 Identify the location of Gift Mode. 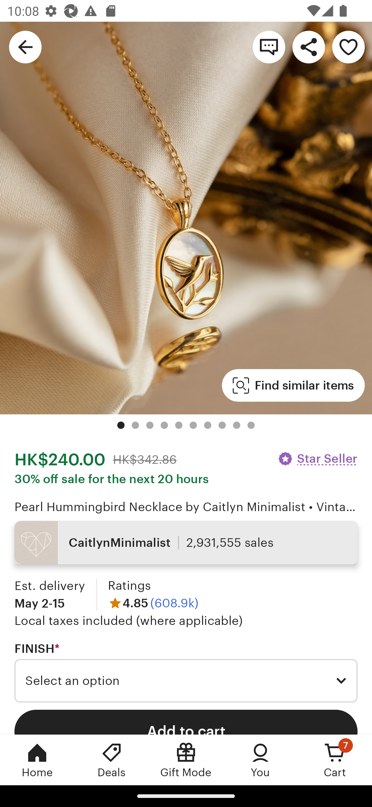
(186, 760).